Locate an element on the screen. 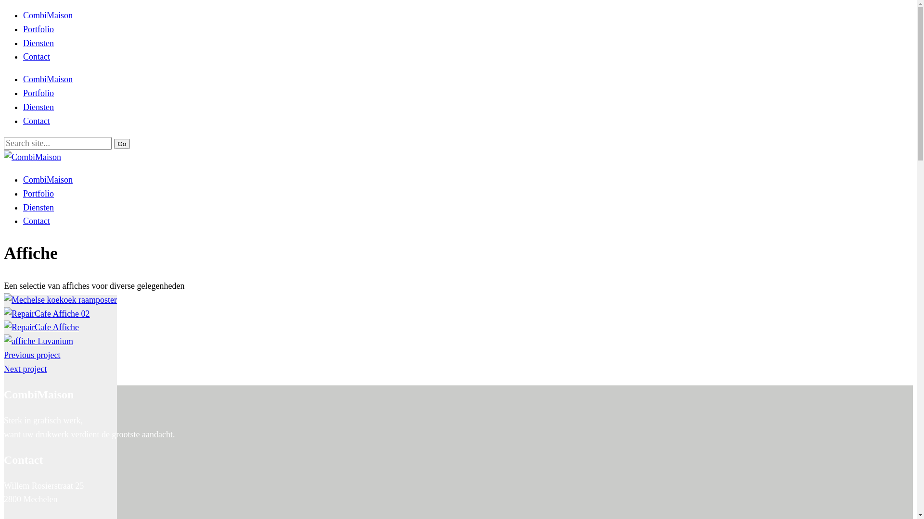 The image size is (924, 519). Contact is located at coordinates (37, 57).